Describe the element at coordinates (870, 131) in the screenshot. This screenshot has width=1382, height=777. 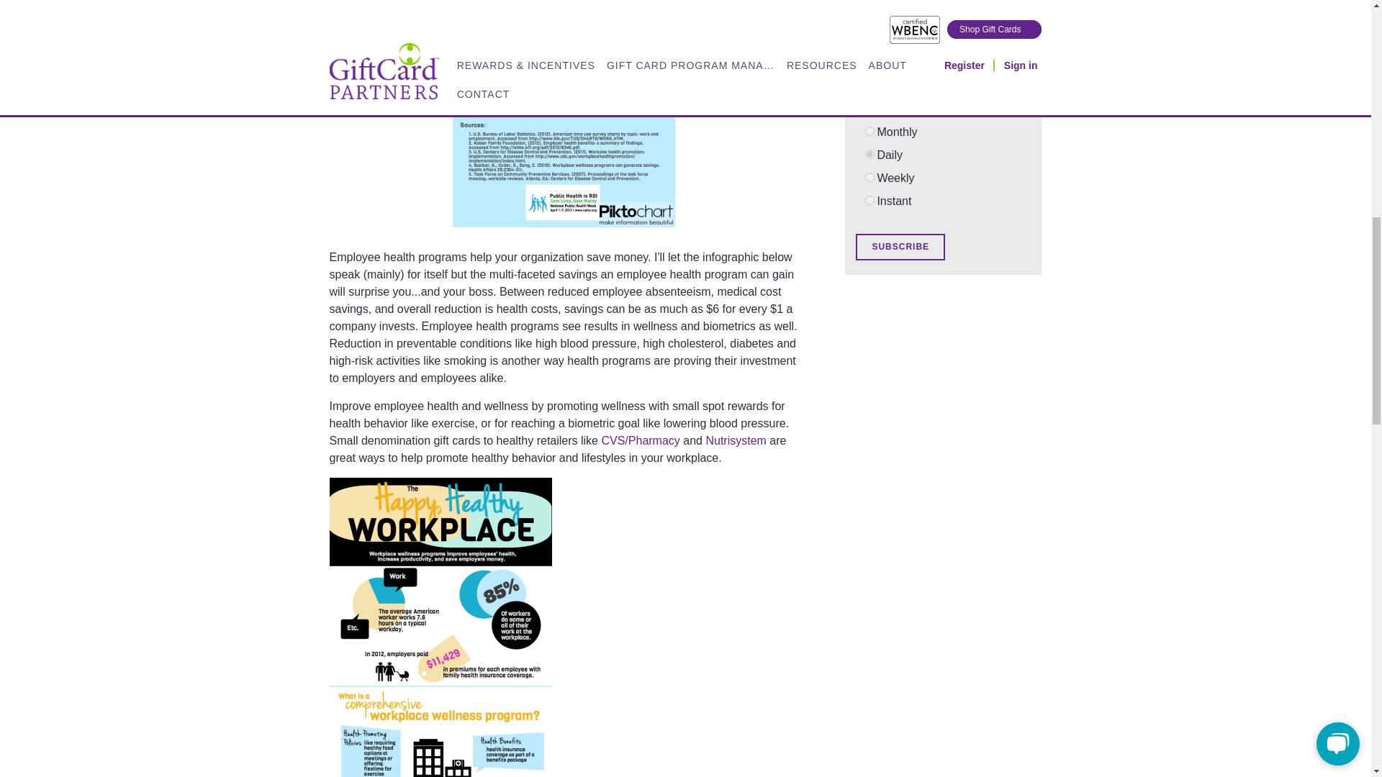
I see `monthly` at that location.